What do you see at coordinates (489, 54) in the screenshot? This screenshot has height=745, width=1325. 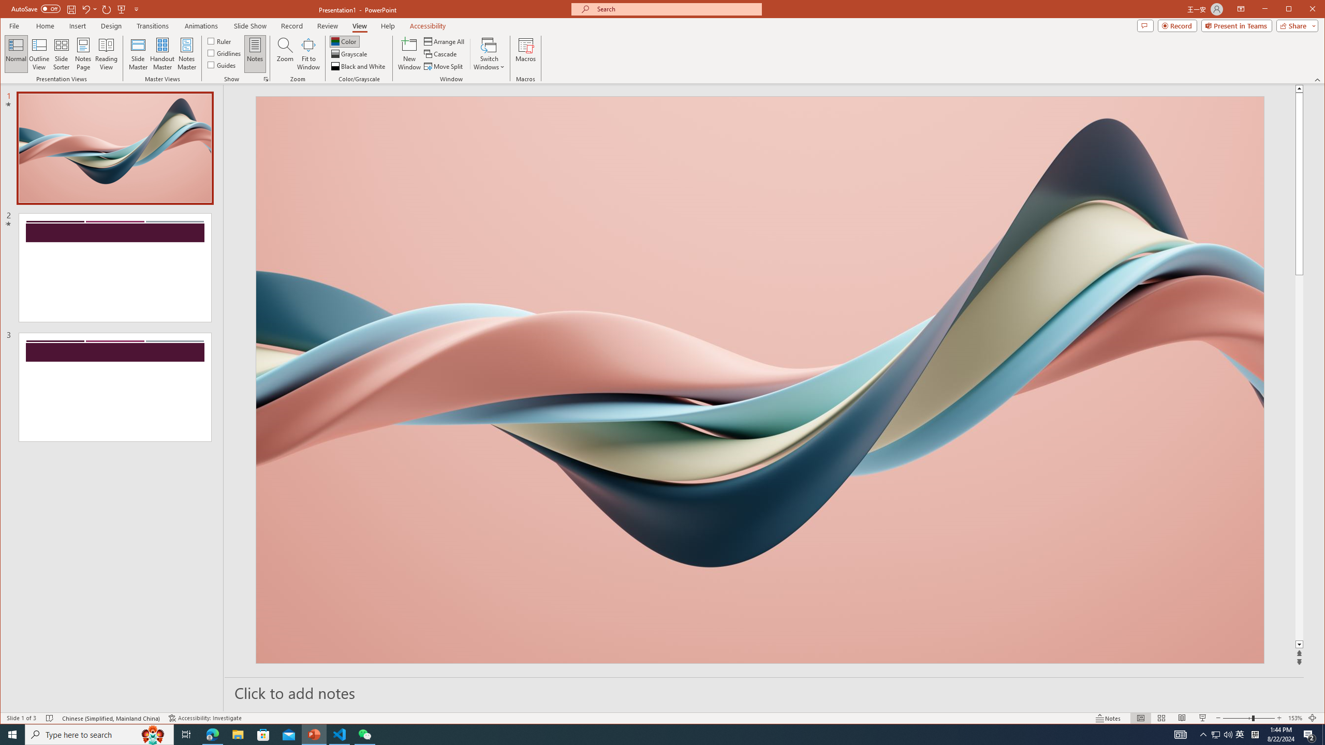 I see `Switch Windows` at bounding box center [489, 54].